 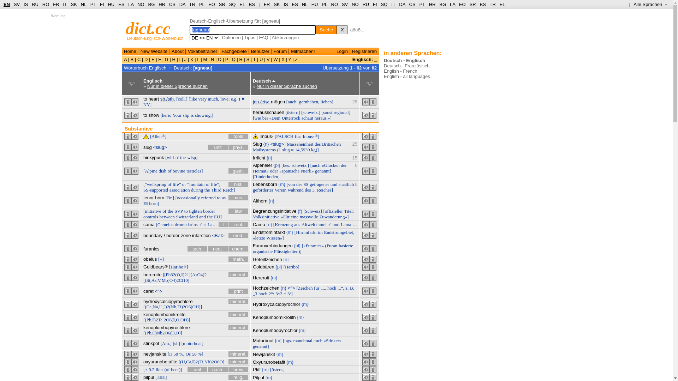 I want to click on Lama, so click(x=346, y=224).